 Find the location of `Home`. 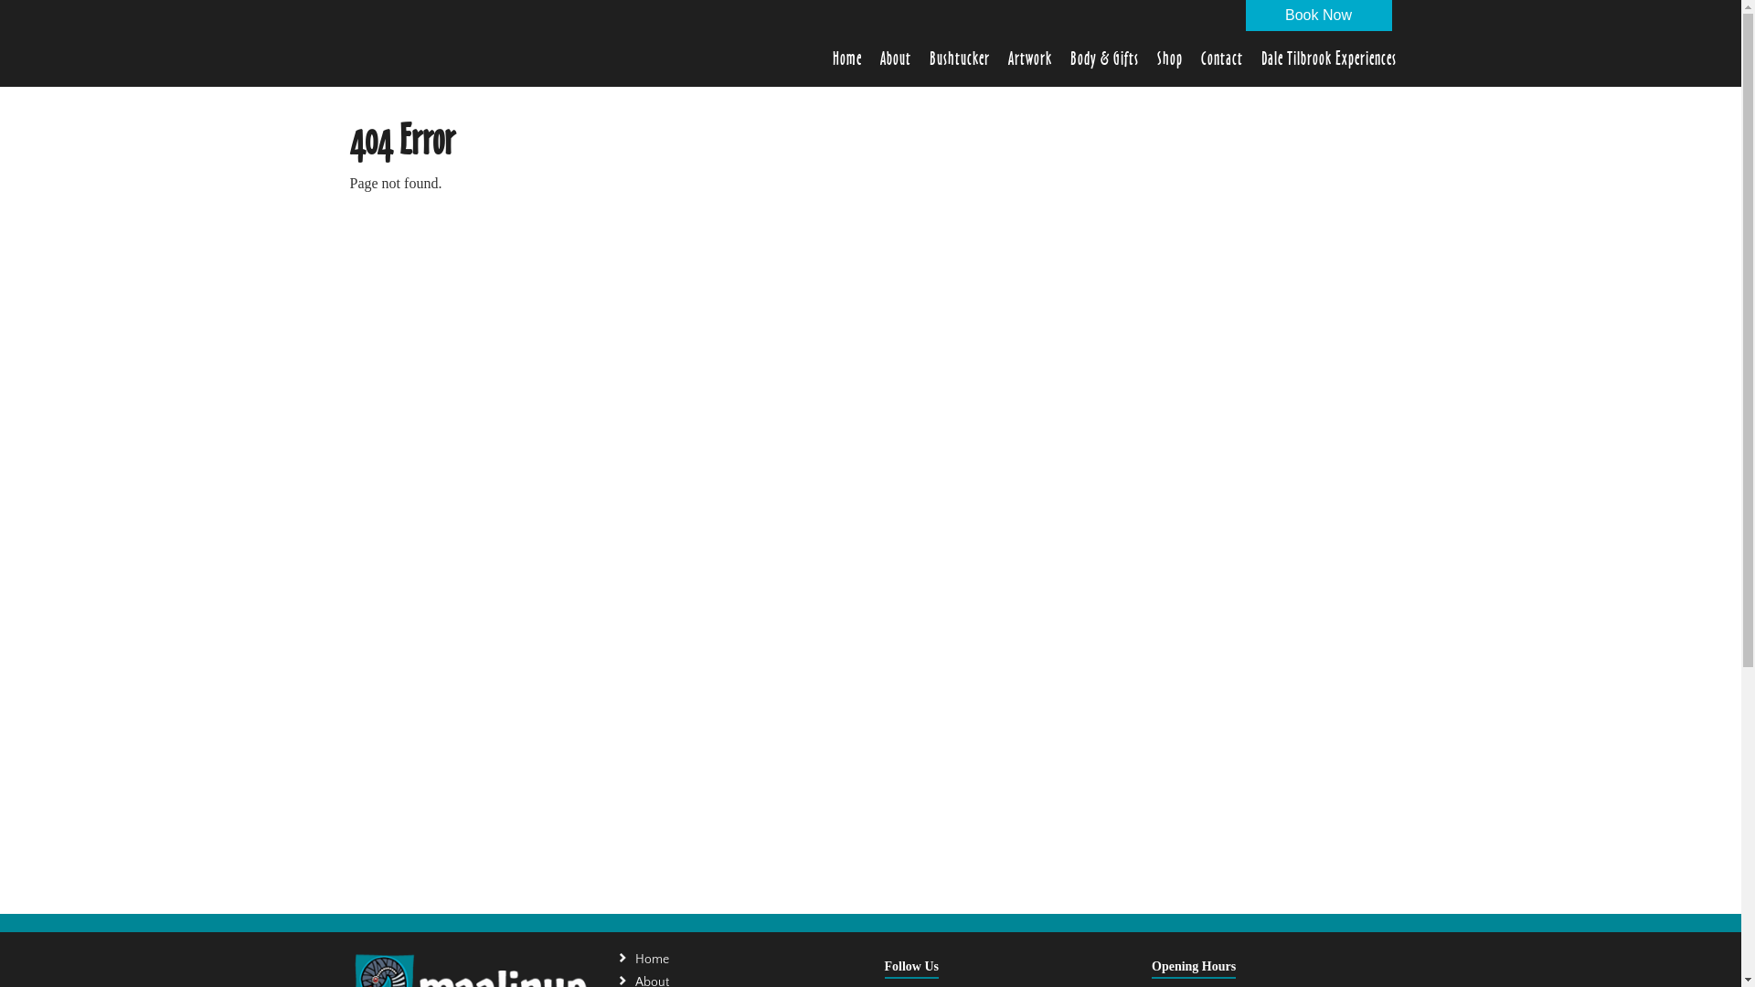

Home is located at coordinates (846, 58).